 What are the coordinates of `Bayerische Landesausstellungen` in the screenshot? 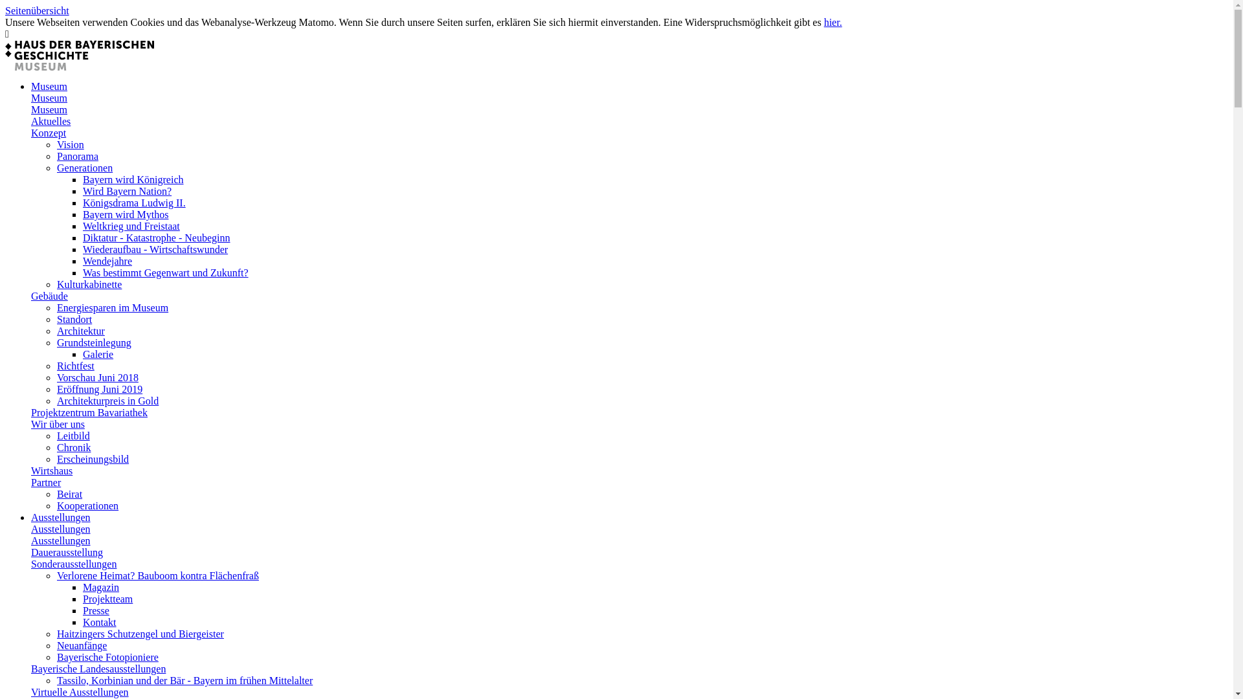 It's located at (98, 669).